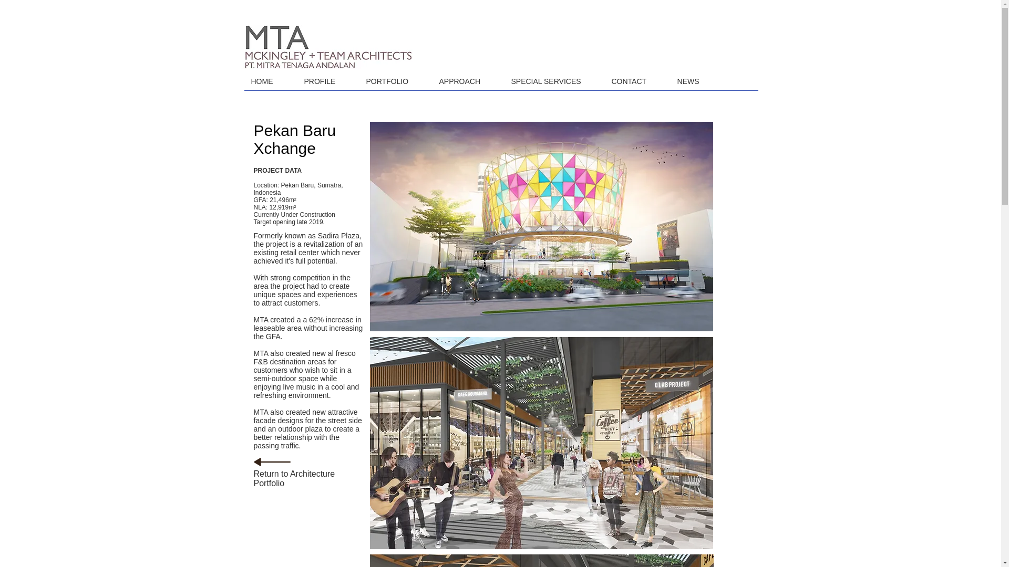 The image size is (1009, 567). What do you see at coordinates (467, 81) in the screenshot?
I see `APPROACH` at bounding box center [467, 81].